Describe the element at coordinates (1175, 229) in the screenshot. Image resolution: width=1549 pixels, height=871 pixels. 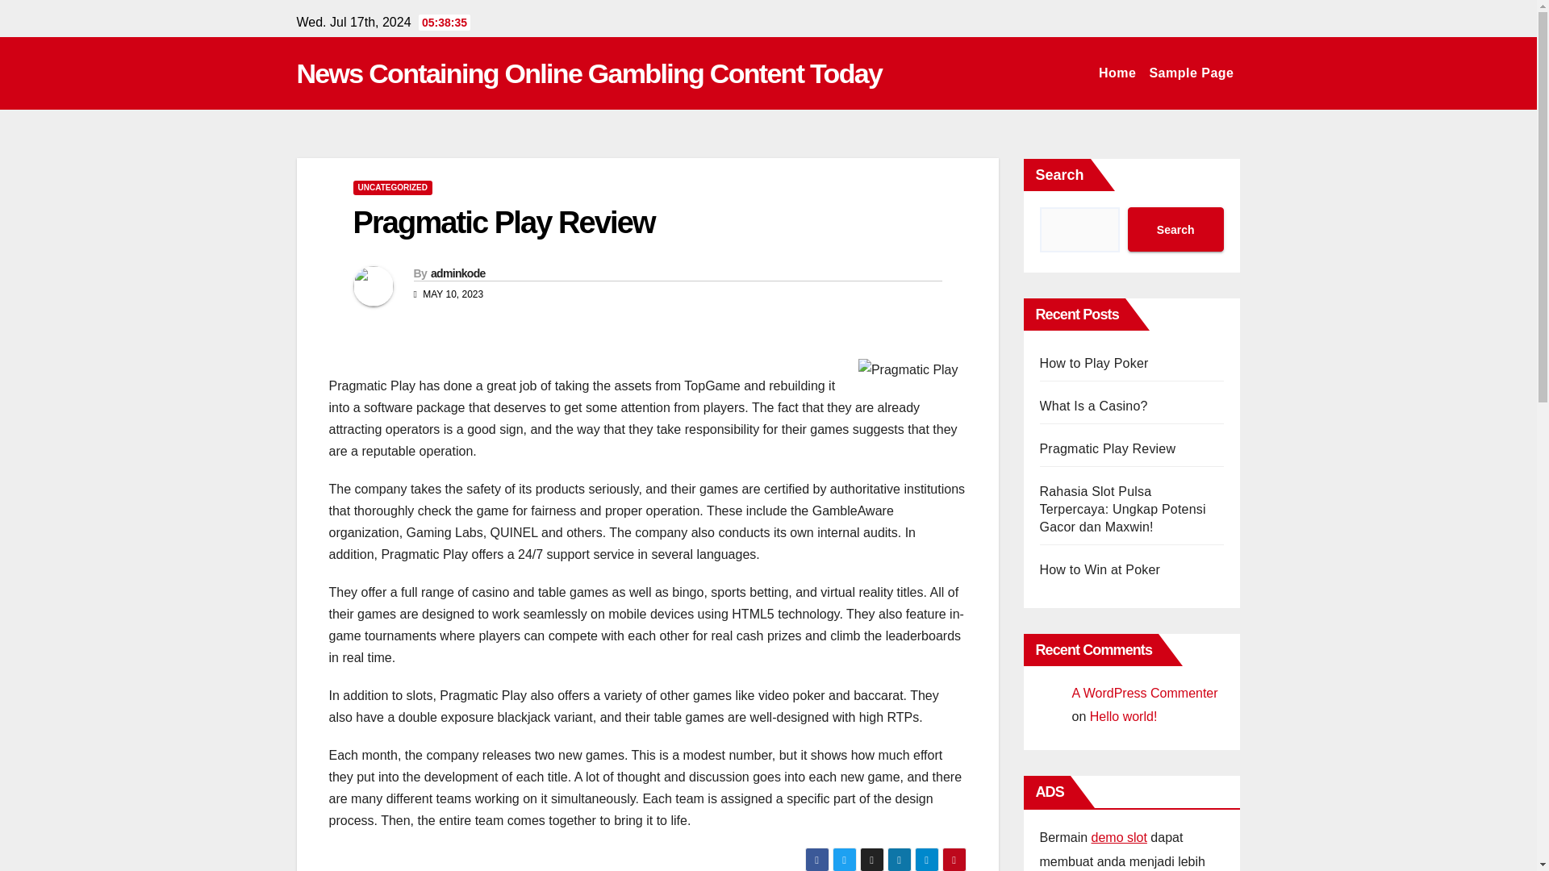
I see `Search` at that location.